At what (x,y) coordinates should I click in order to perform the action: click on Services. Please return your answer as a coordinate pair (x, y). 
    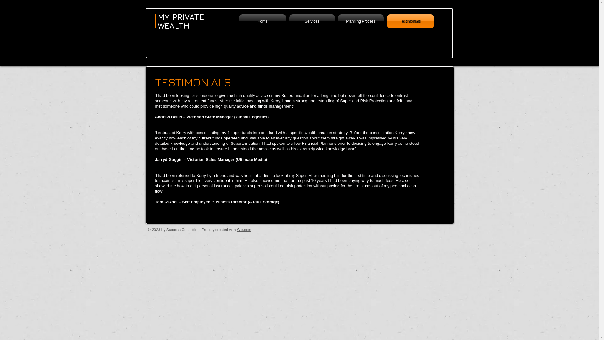
    Looking at the image, I should click on (312, 21).